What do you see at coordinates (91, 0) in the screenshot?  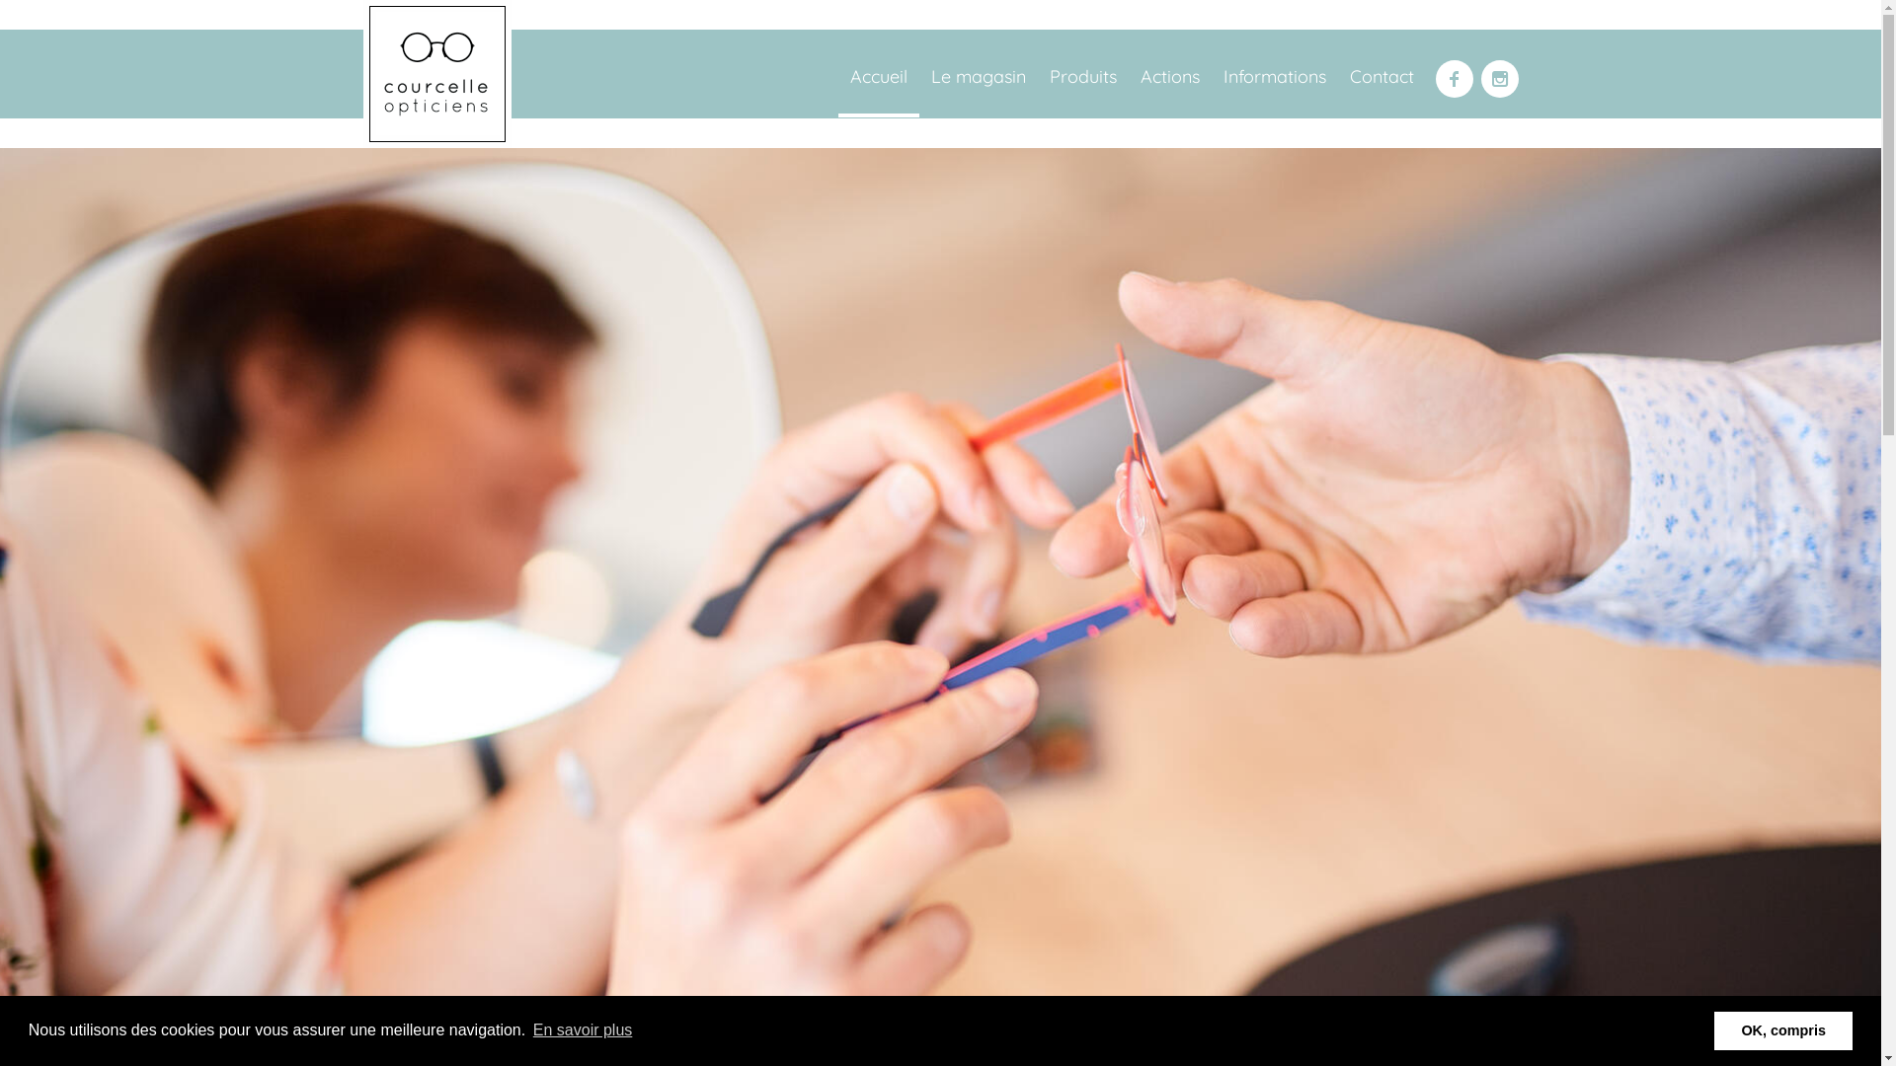 I see `Aller au contenu principal` at bounding box center [91, 0].